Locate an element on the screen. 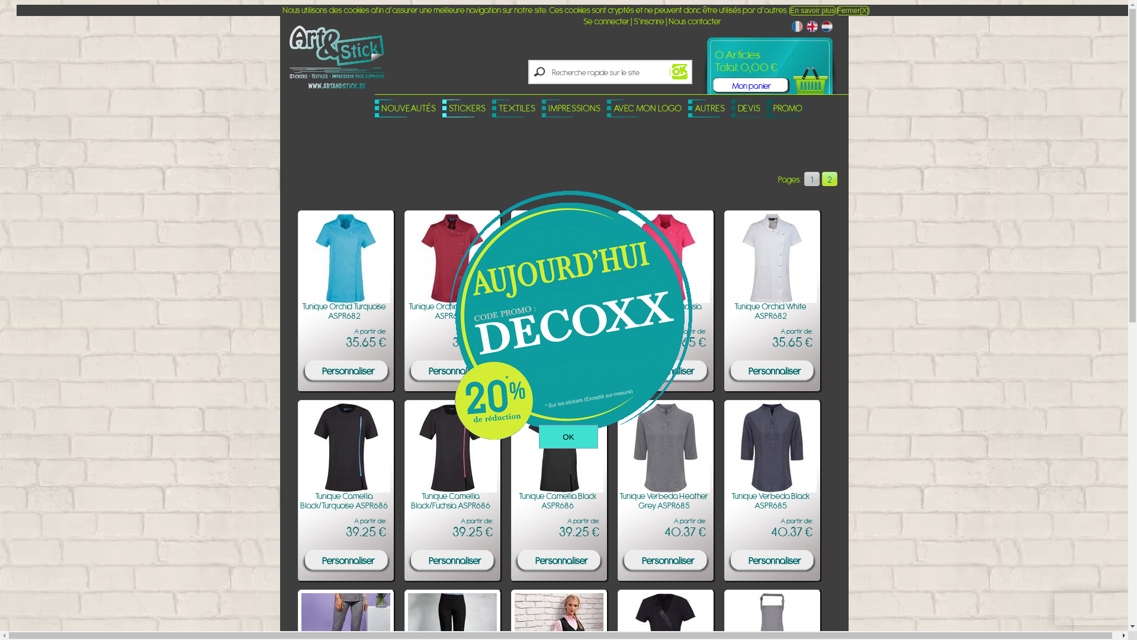  Fermer[X] is located at coordinates (853, 11).